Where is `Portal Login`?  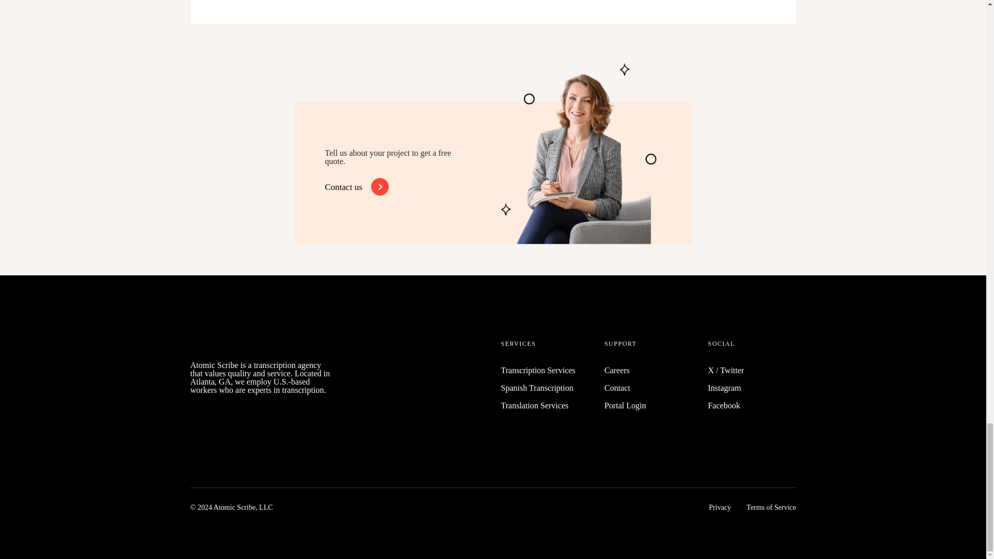
Portal Login is located at coordinates (624, 405).